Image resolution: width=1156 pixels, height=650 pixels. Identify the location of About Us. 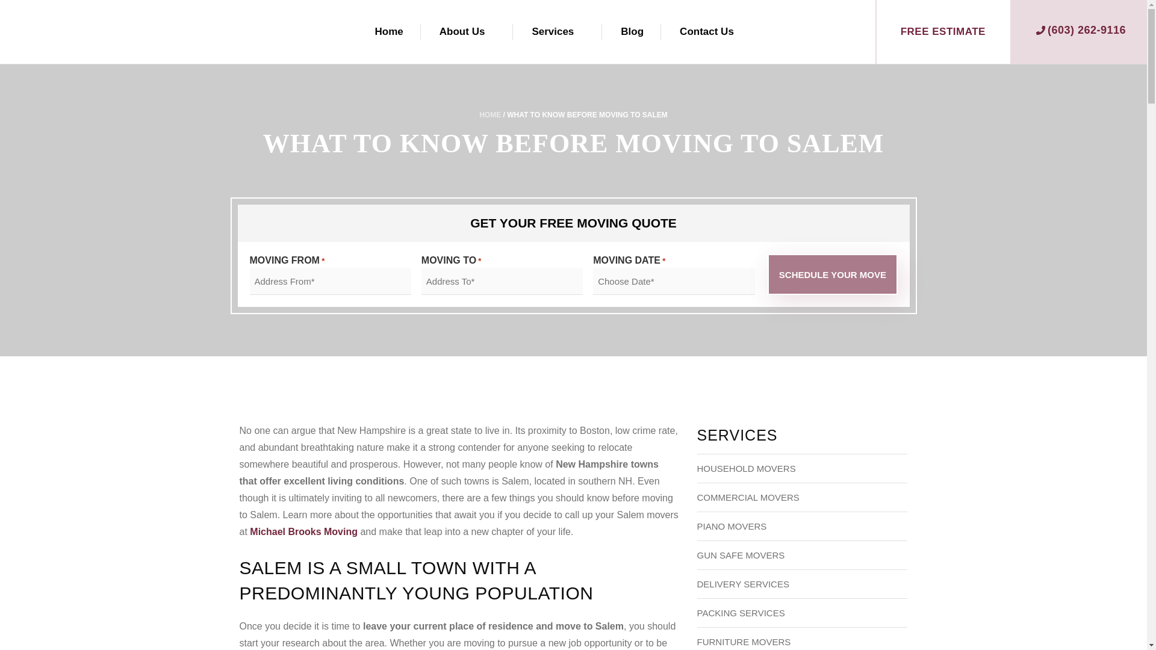
(462, 31).